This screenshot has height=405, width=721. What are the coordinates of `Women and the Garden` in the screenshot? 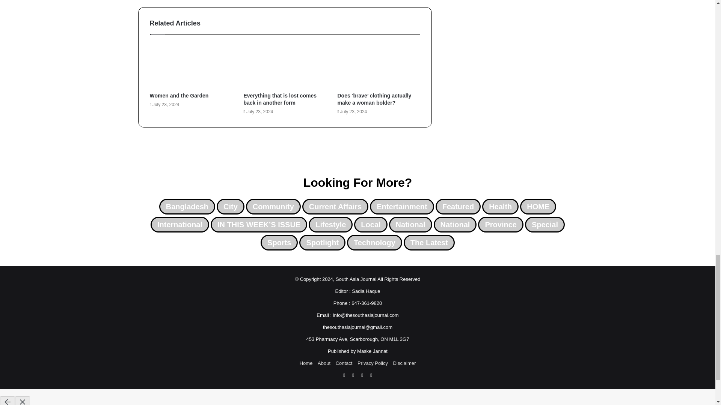 It's located at (179, 96).